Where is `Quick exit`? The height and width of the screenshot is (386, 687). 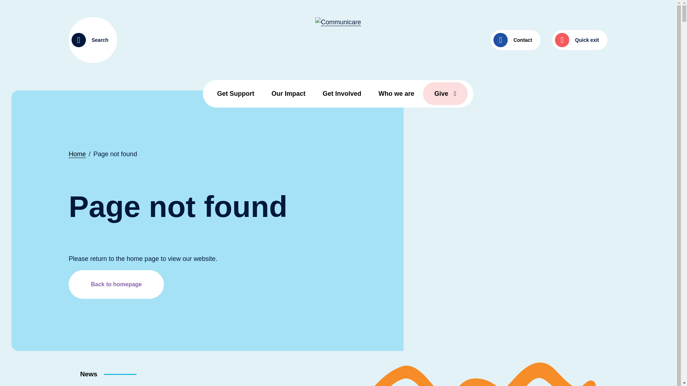
Quick exit is located at coordinates (580, 40).